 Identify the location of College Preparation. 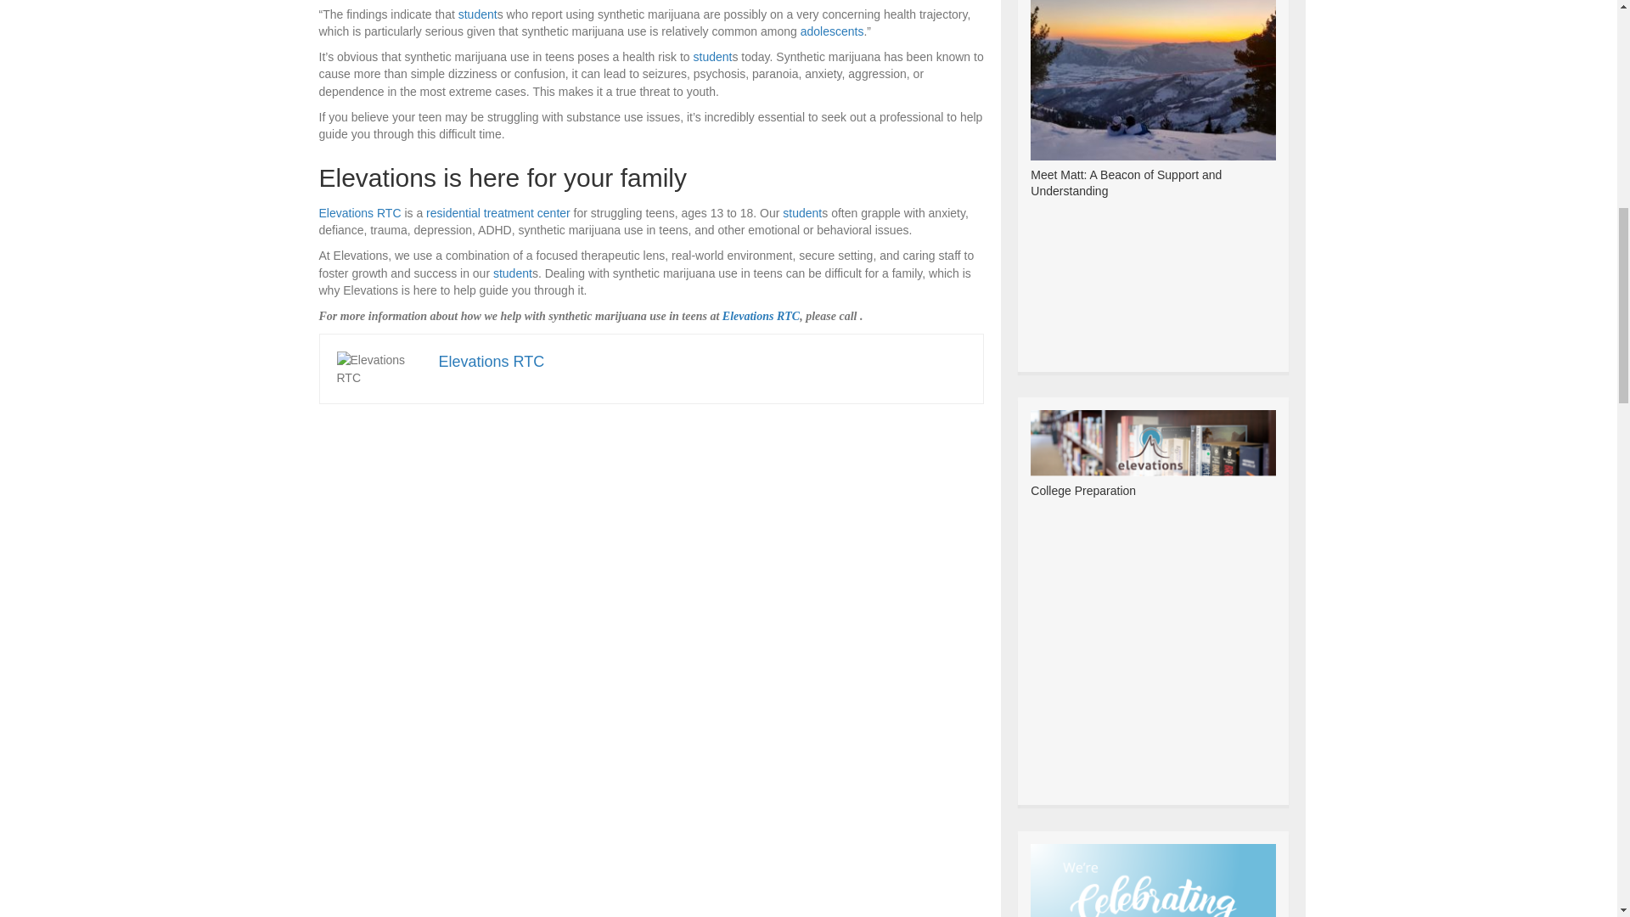
(1083, 491).